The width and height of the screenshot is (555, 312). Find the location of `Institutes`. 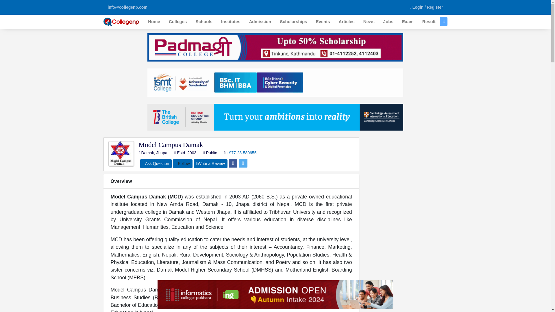

Institutes is located at coordinates (231, 22).